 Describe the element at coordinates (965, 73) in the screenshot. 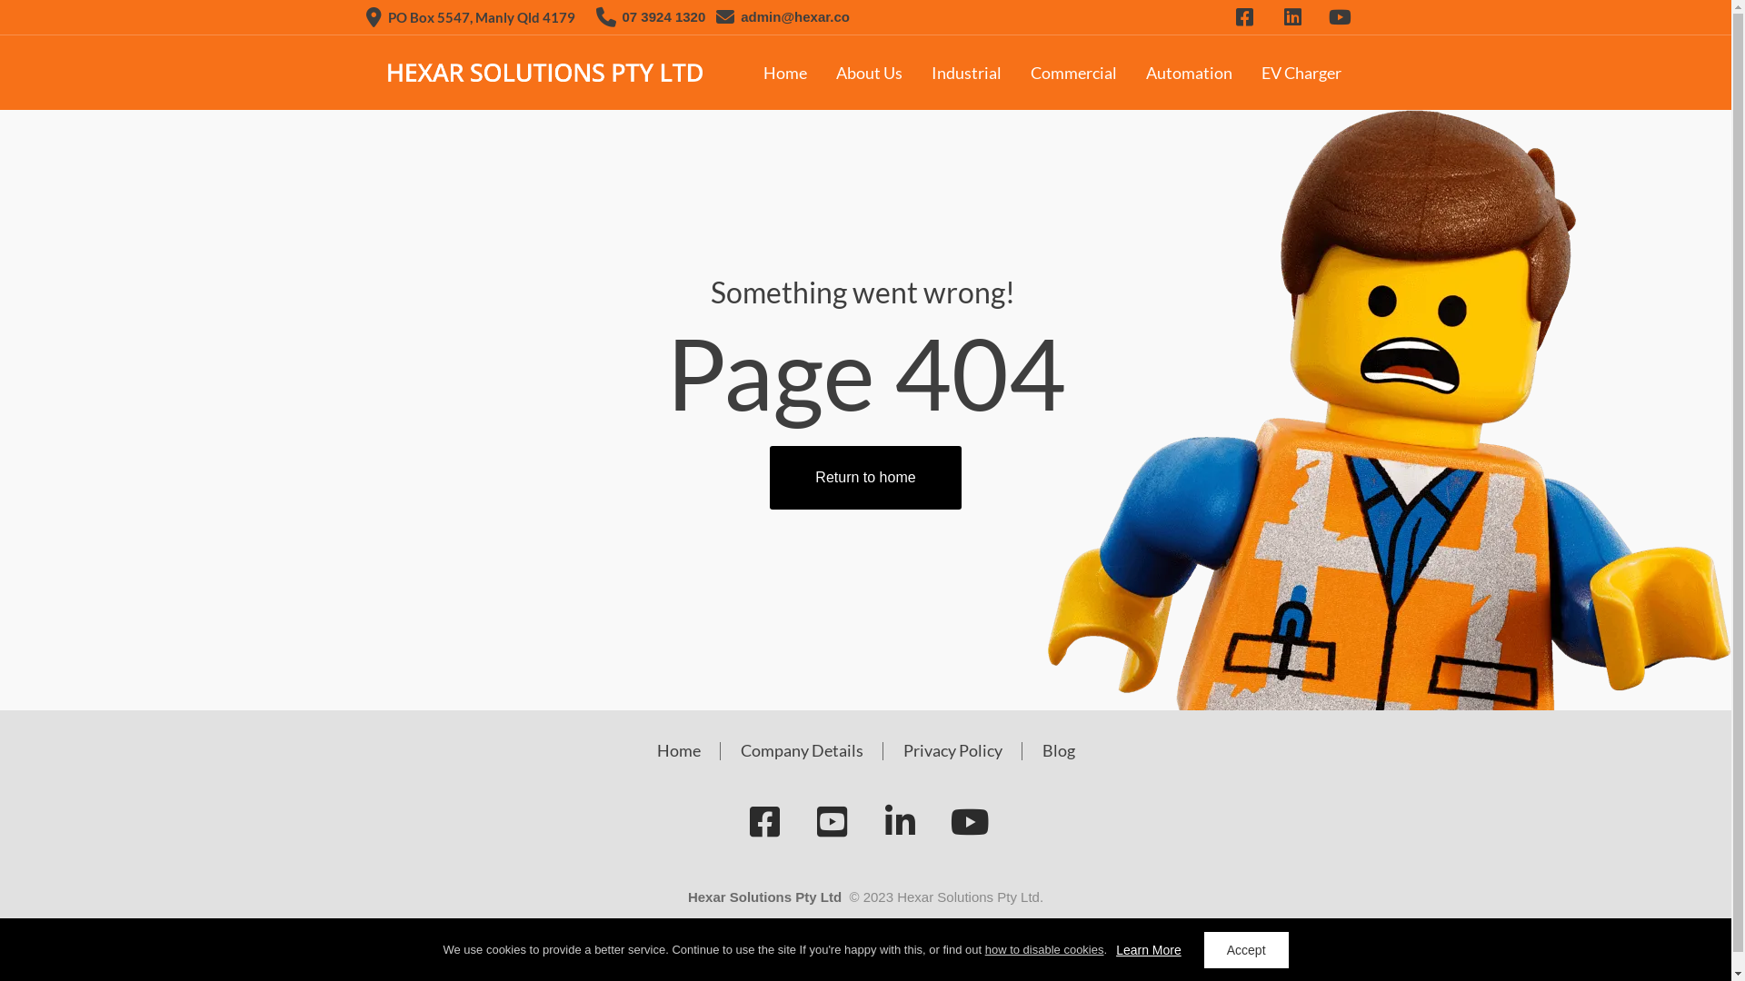

I see `Industrial` at that location.